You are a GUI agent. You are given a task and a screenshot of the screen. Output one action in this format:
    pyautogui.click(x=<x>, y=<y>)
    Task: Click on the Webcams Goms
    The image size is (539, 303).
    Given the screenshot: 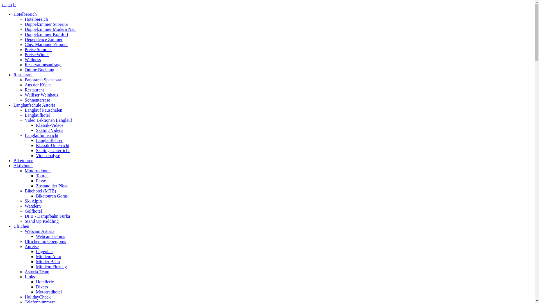 What is the action you would take?
    pyautogui.click(x=51, y=236)
    